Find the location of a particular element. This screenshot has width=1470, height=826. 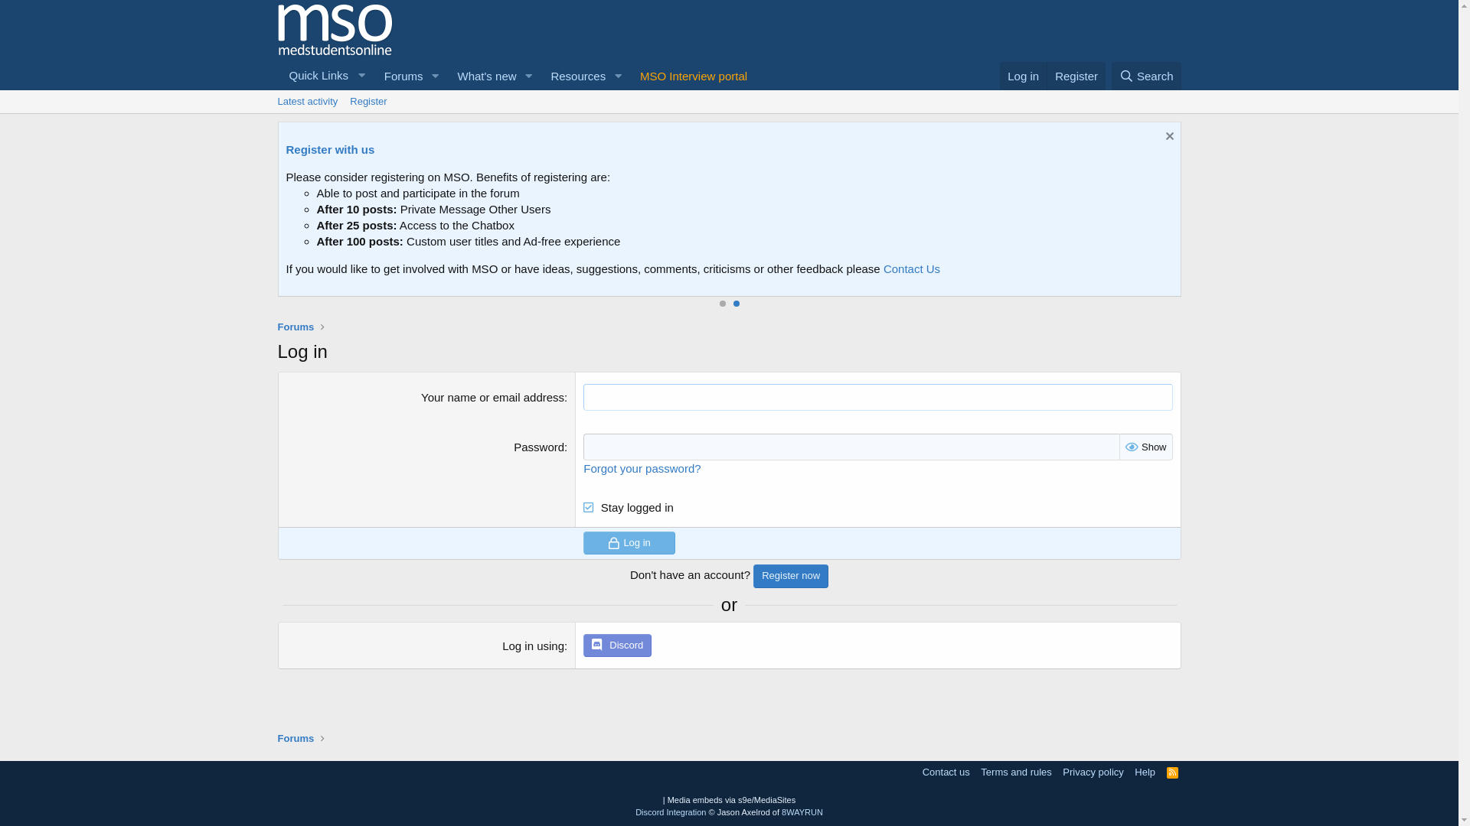

Media embeds via s9e/MediaSites is located at coordinates (732, 800).